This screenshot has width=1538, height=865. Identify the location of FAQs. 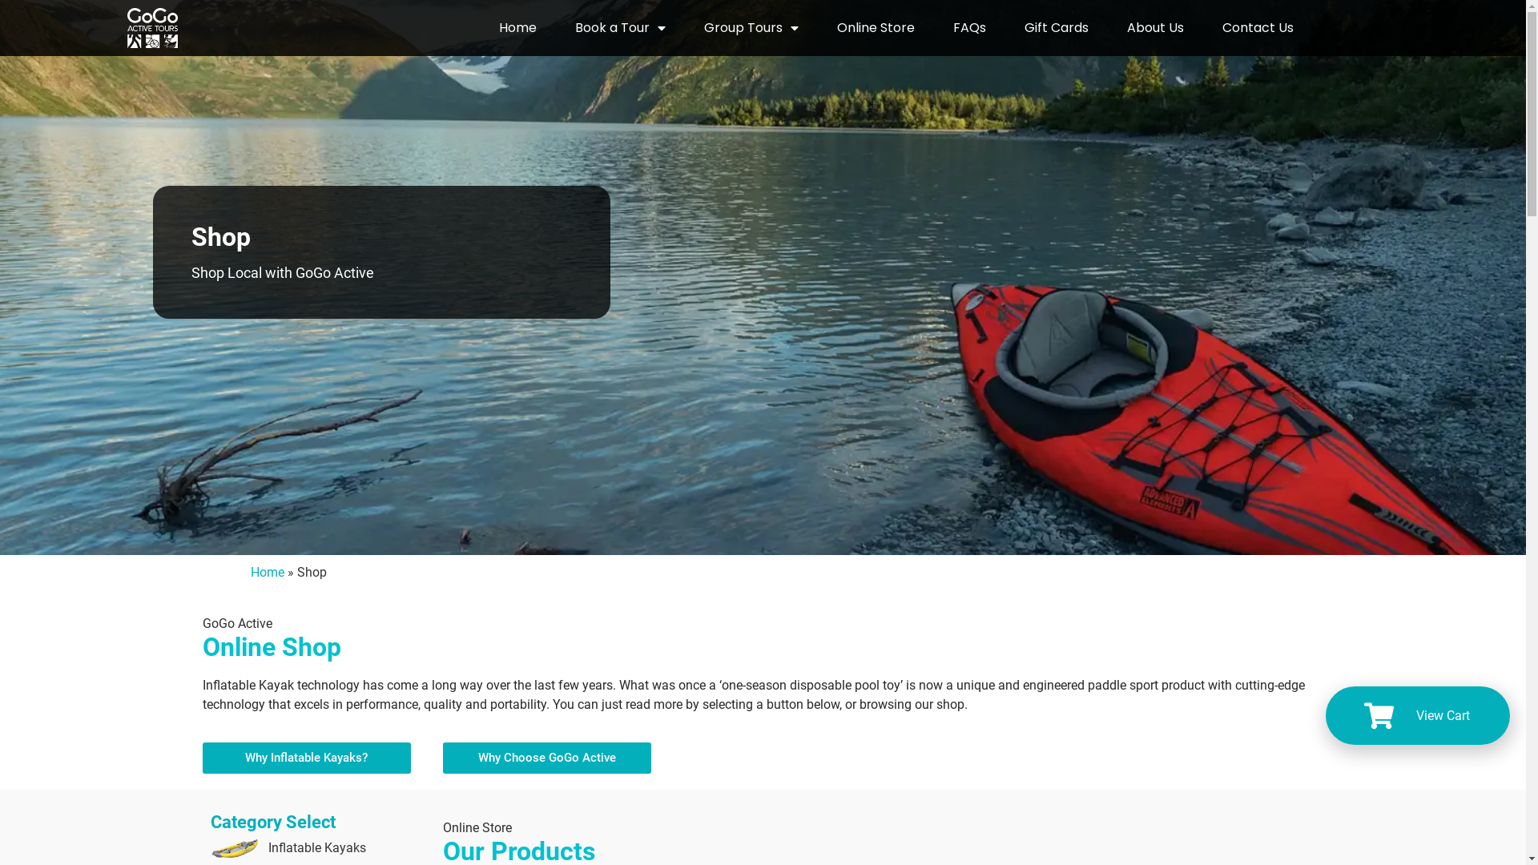
(969, 28).